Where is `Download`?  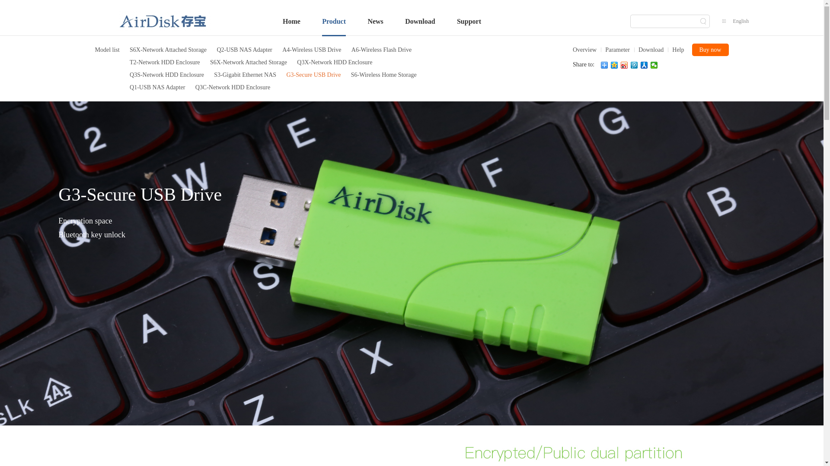
Download is located at coordinates (649, 50).